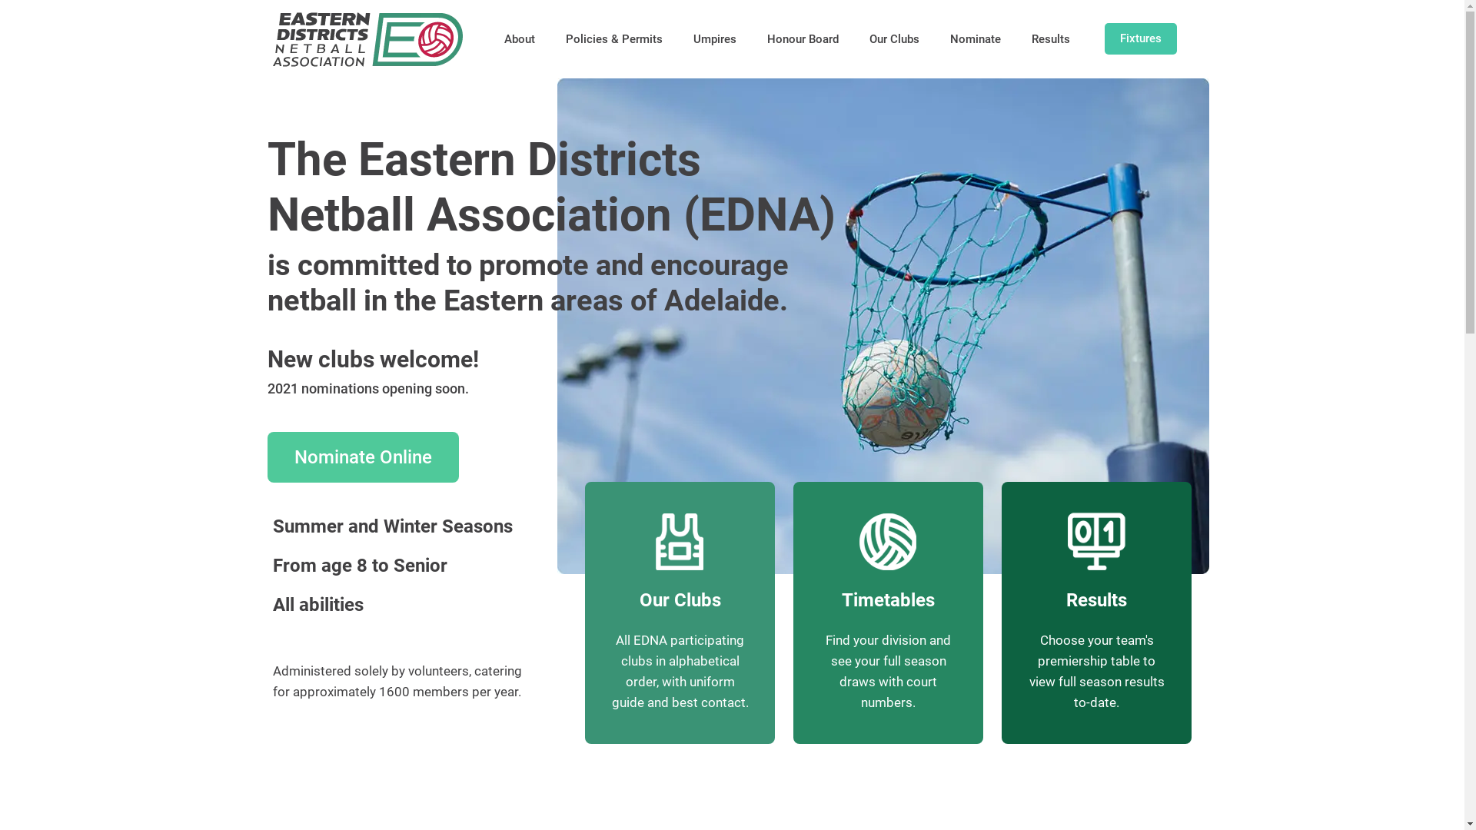  What do you see at coordinates (976, 38) in the screenshot?
I see `Nominate` at bounding box center [976, 38].